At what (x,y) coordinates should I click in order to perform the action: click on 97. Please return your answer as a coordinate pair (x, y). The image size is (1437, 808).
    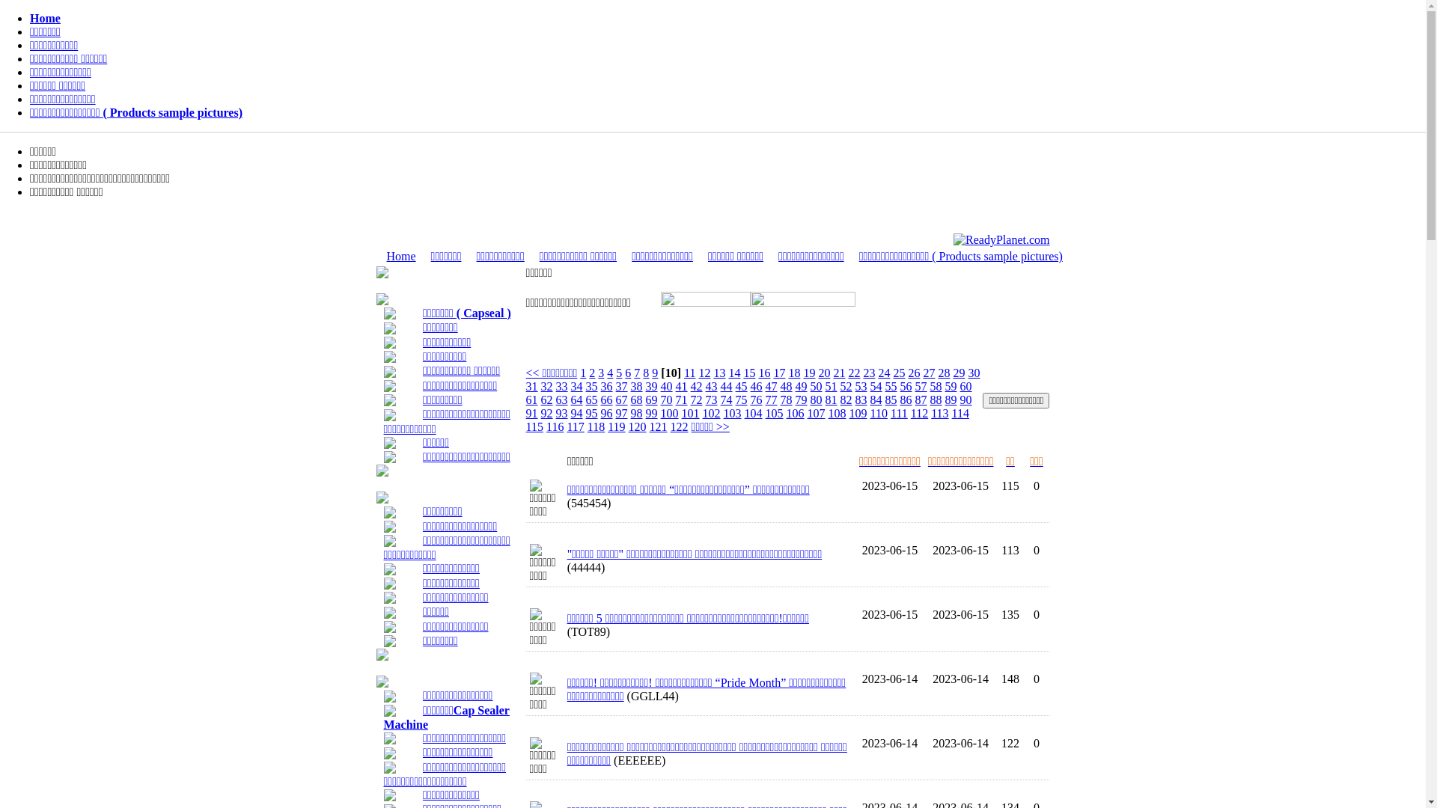
    Looking at the image, I should click on (622, 413).